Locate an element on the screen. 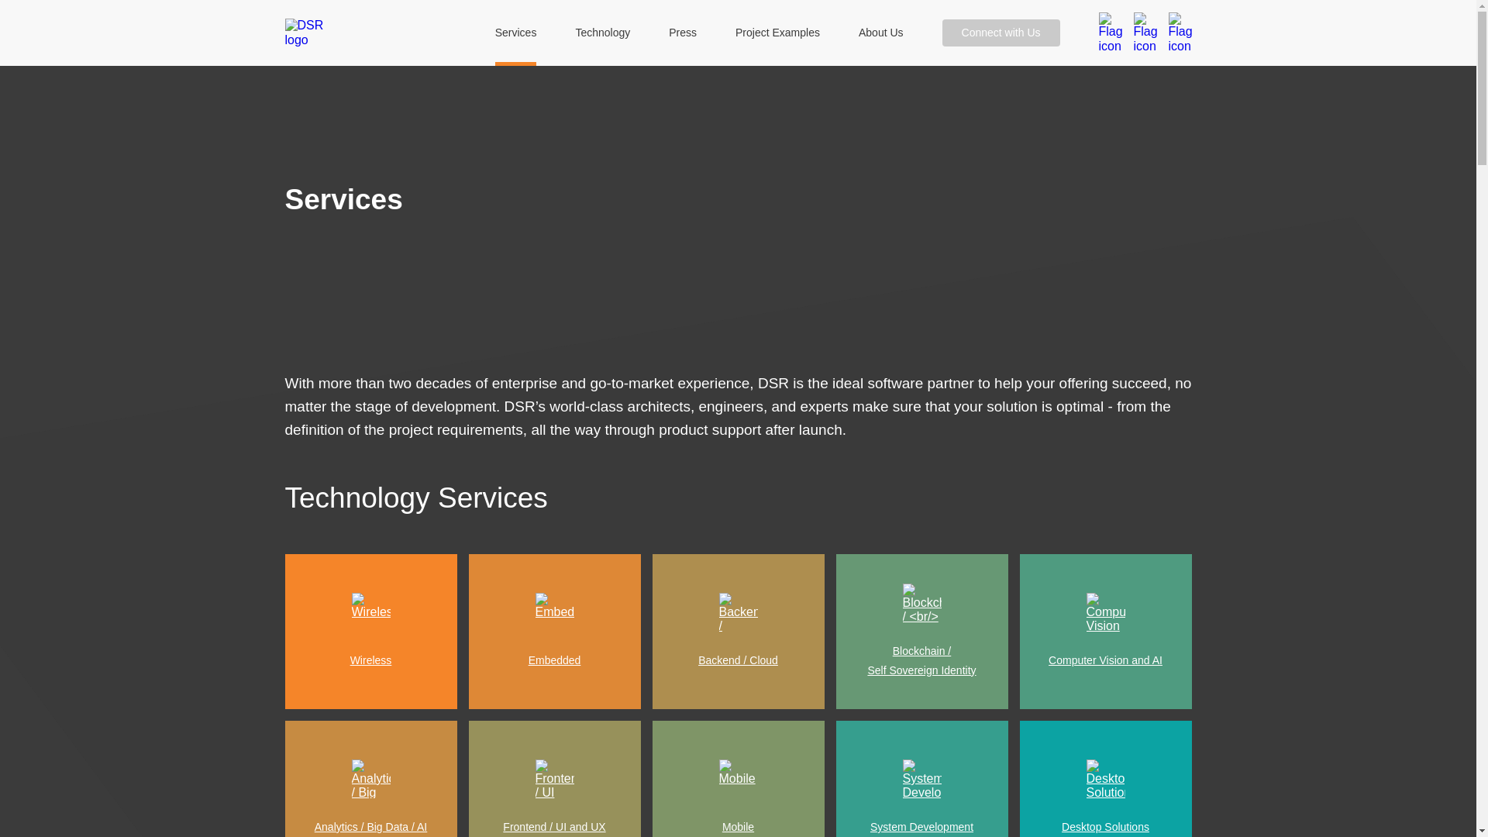  About Us is located at coordinates (880, 33).